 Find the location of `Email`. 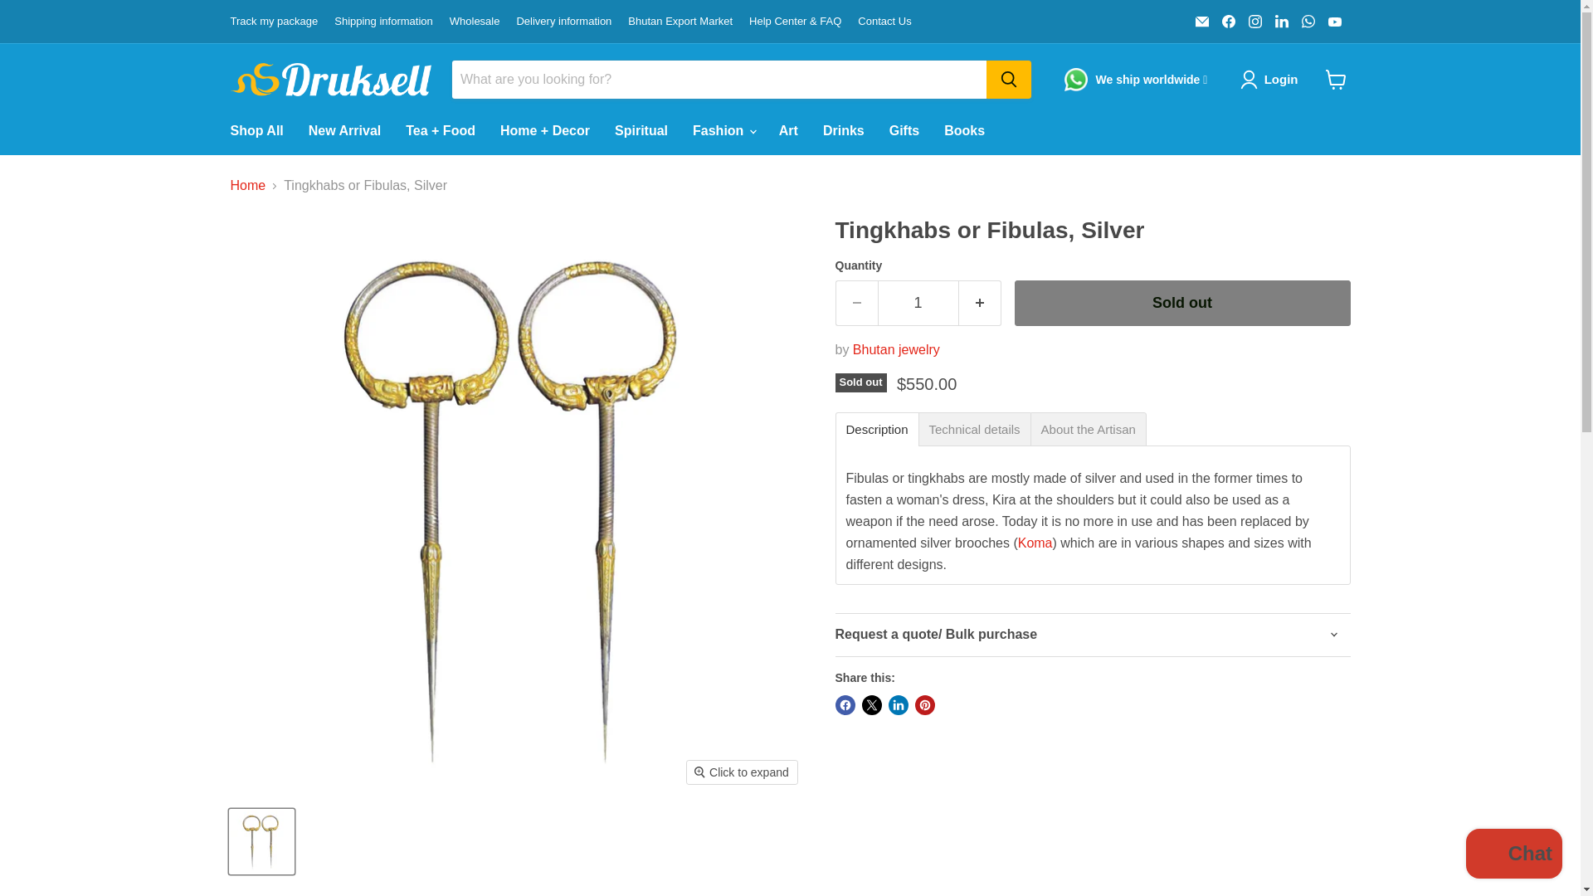

Email is located at coordinates (1201, 21).